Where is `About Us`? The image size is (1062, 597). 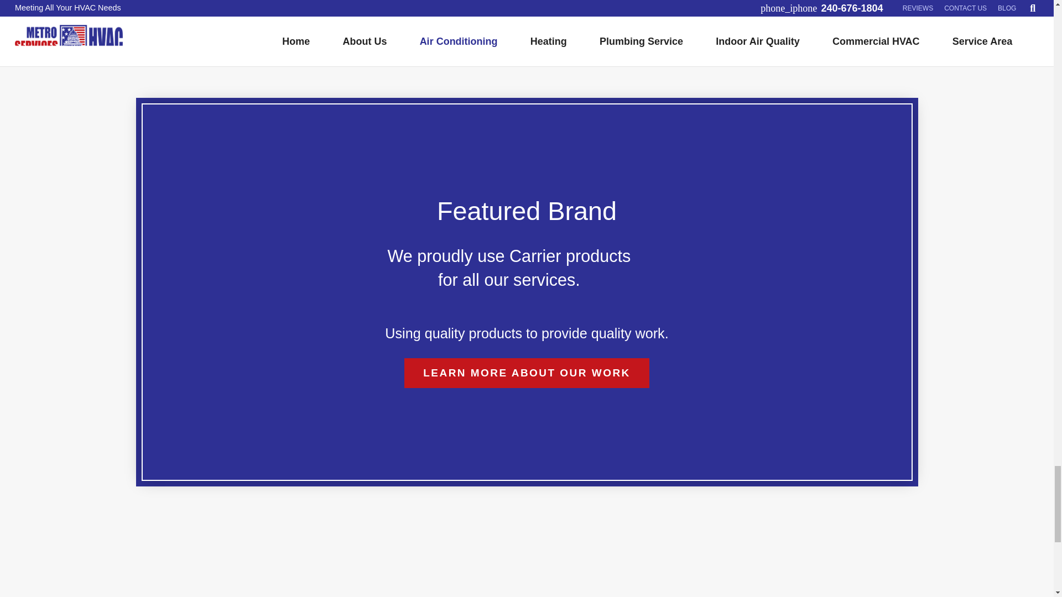 About Us is located at coordinates (527, 373).